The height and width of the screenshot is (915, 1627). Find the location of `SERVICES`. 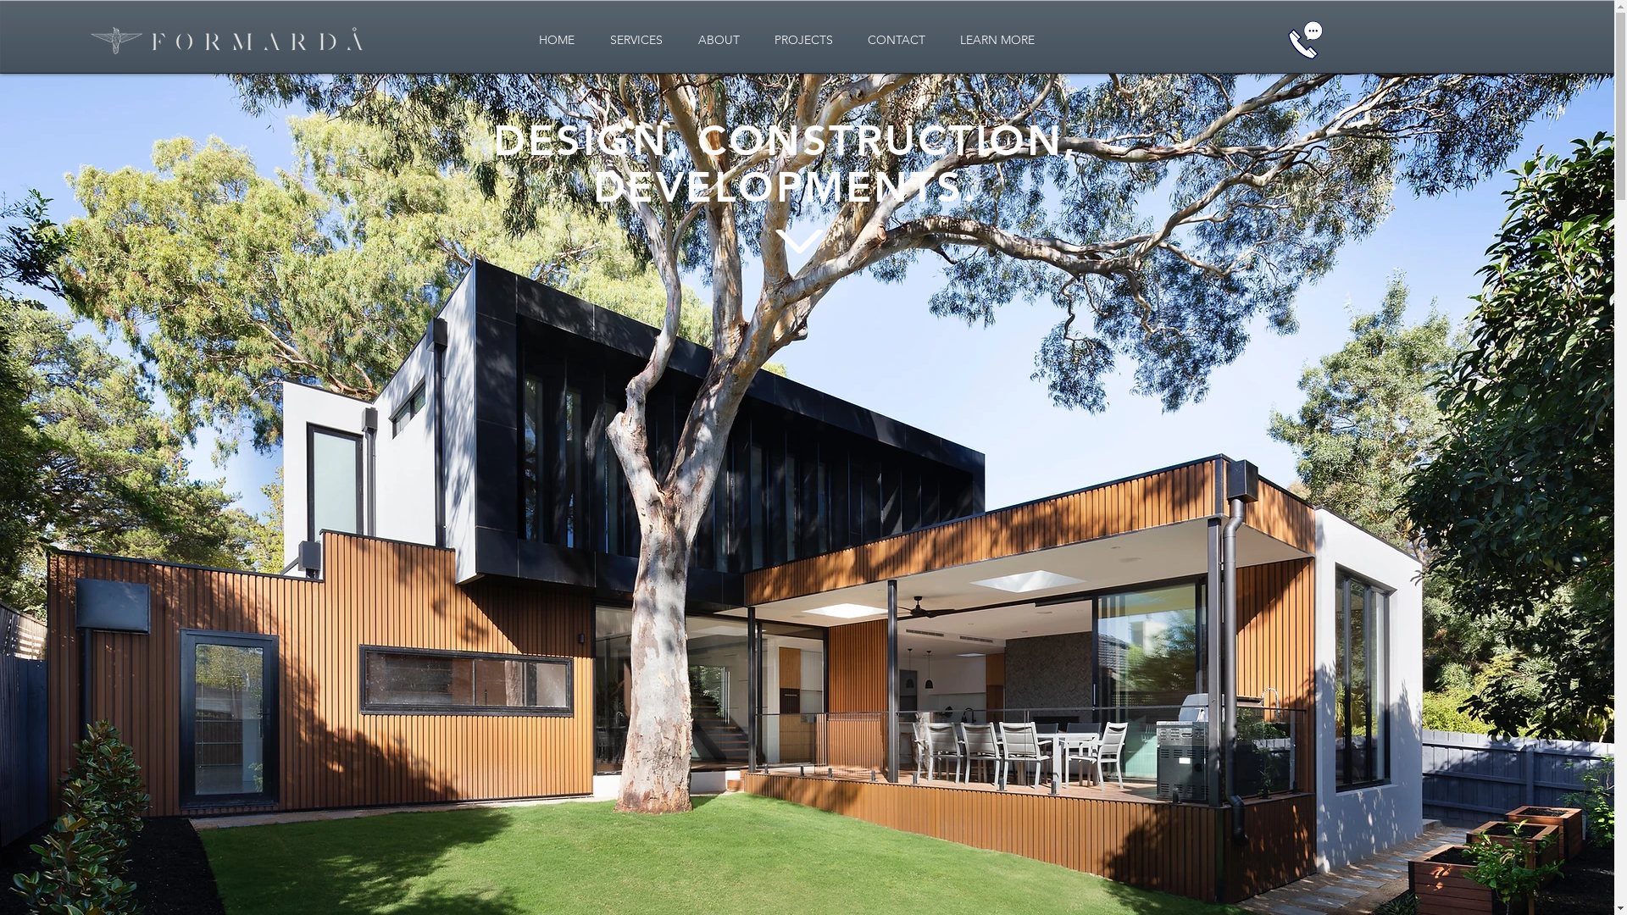

SERVICES is located at coordinates (636, 41).